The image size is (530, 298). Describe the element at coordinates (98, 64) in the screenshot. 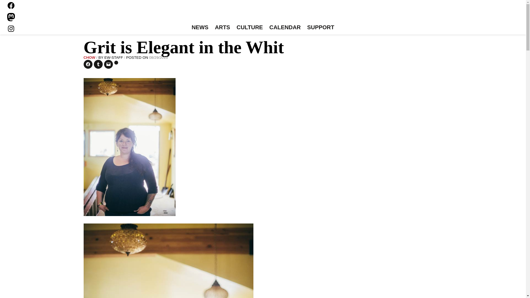

I see `Click to share on Tumblr` at that location.